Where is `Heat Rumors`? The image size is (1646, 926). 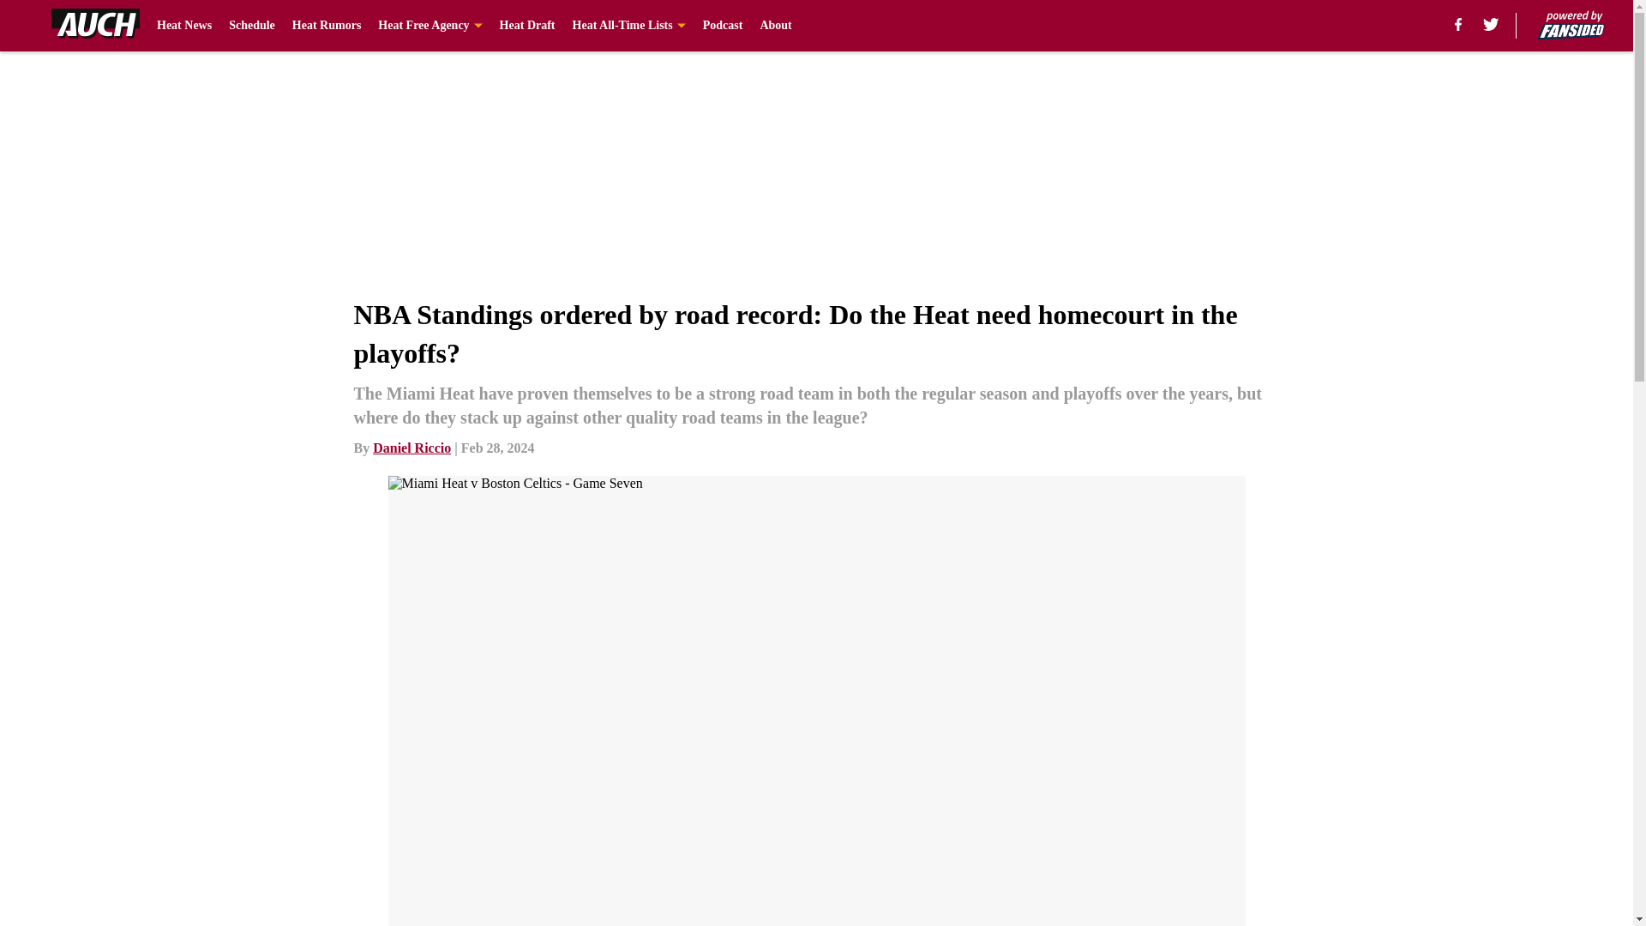
Heat Rumors is located at coordinates (327, 26).